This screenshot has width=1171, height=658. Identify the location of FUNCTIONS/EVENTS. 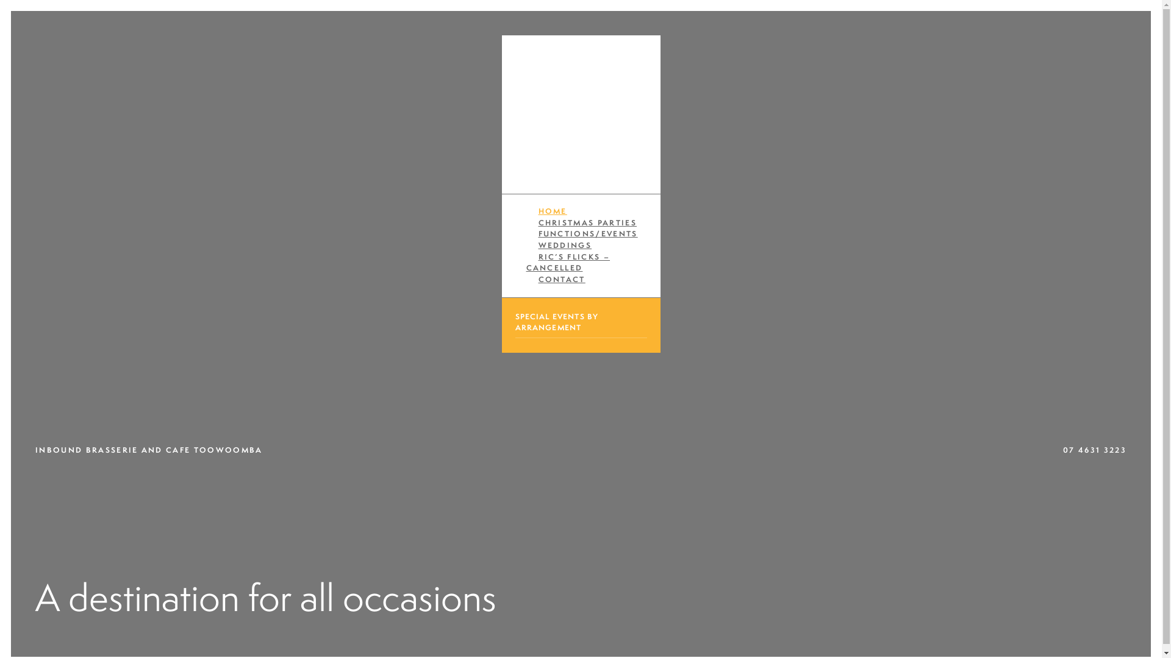
(588, 234).